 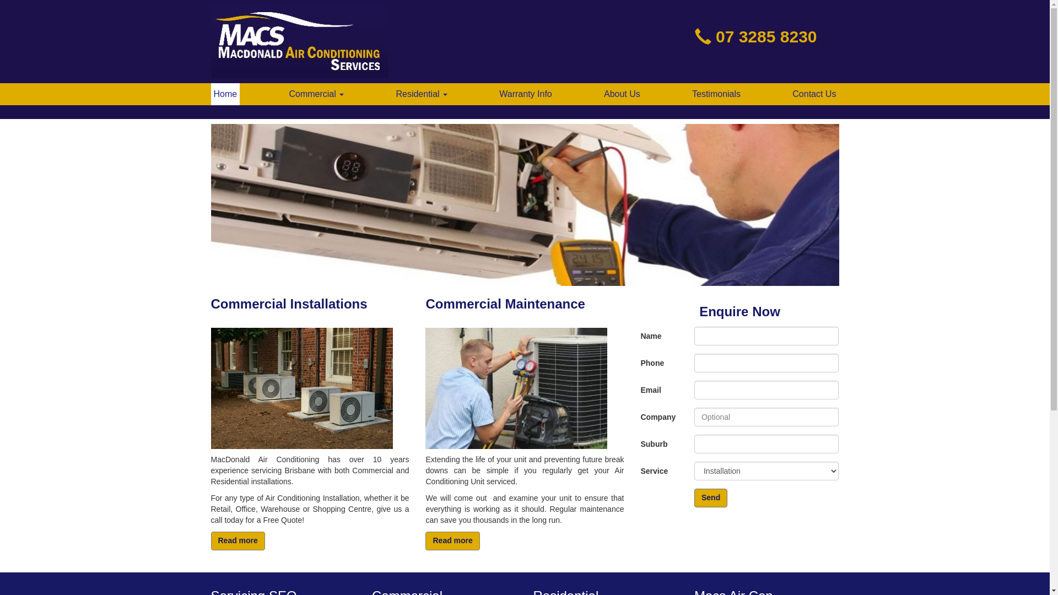 I want to click on Read more, so click(x=237, y=541).